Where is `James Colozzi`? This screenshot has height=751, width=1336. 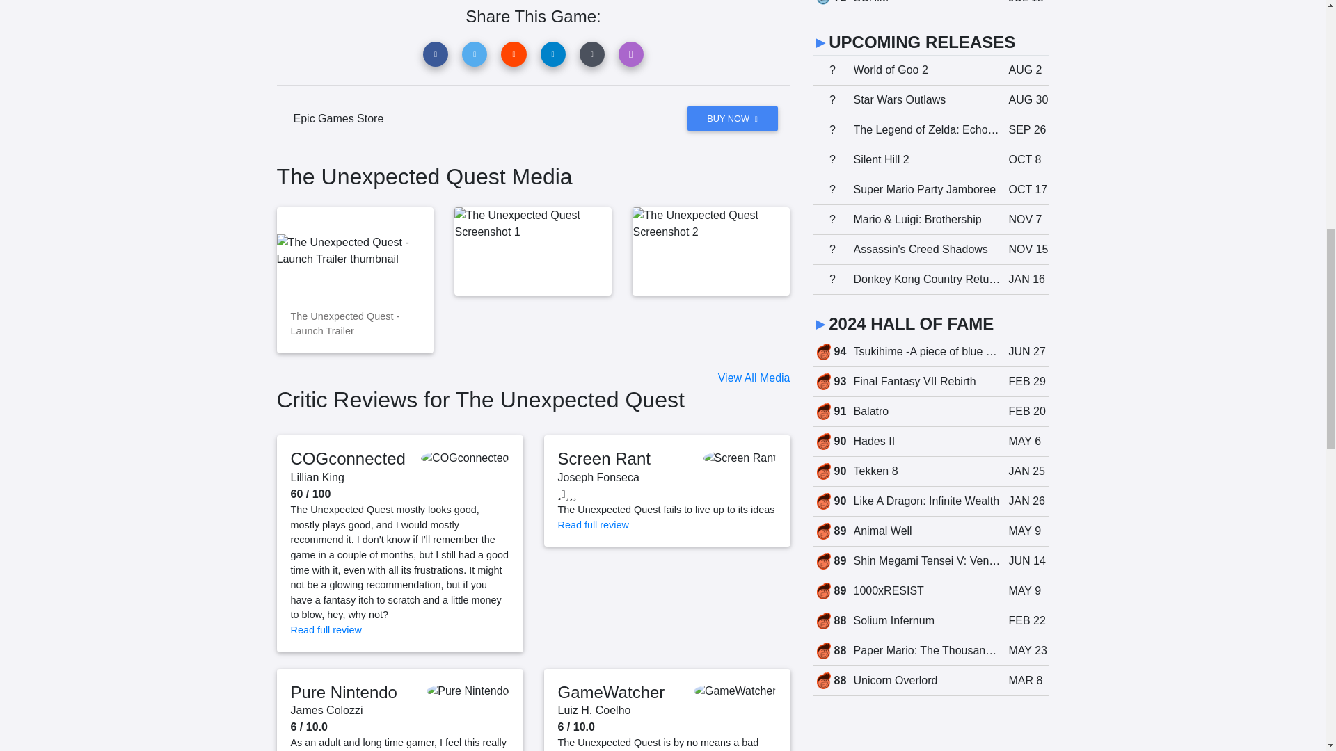 James Colozzi is located at coordinates (327, 711).